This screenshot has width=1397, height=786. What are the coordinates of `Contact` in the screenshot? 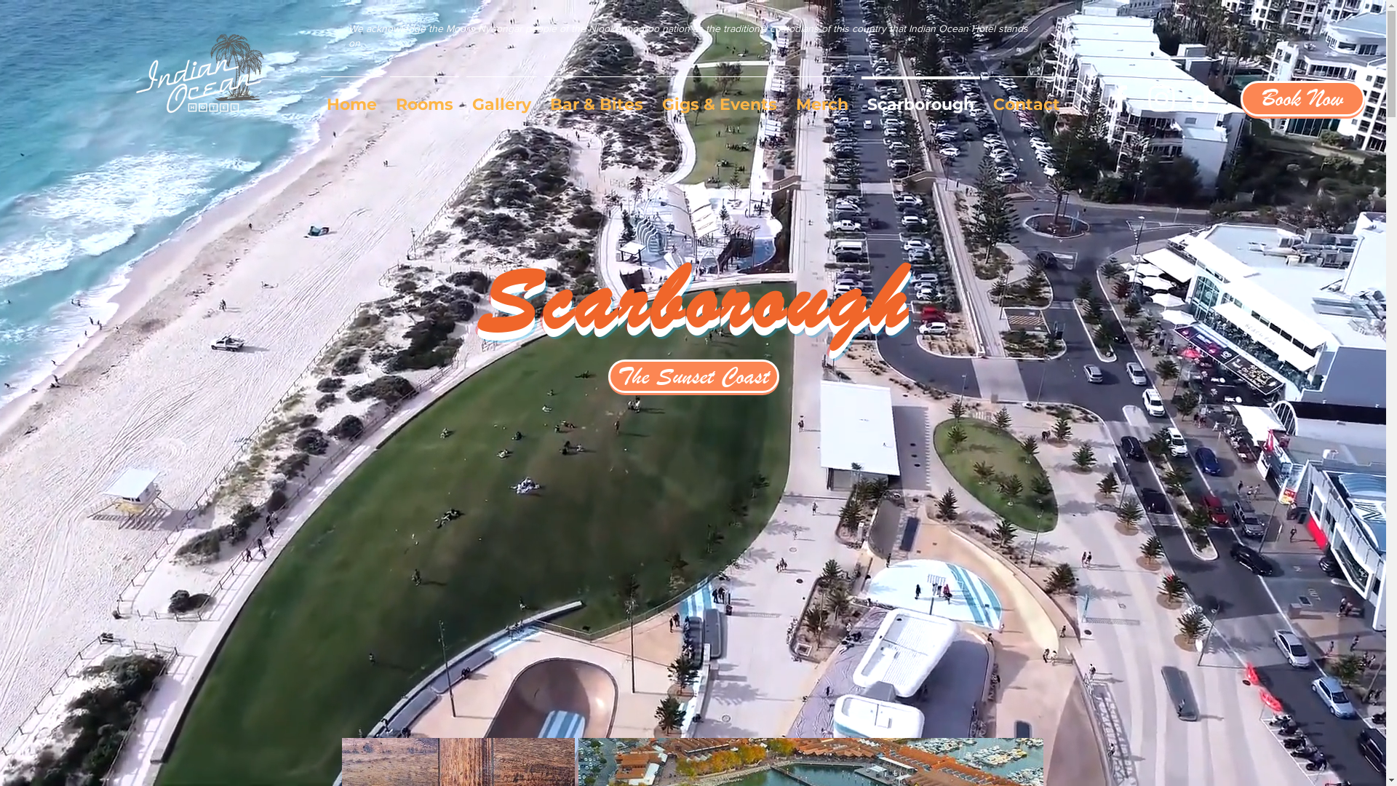 It's located at (1027, 98).